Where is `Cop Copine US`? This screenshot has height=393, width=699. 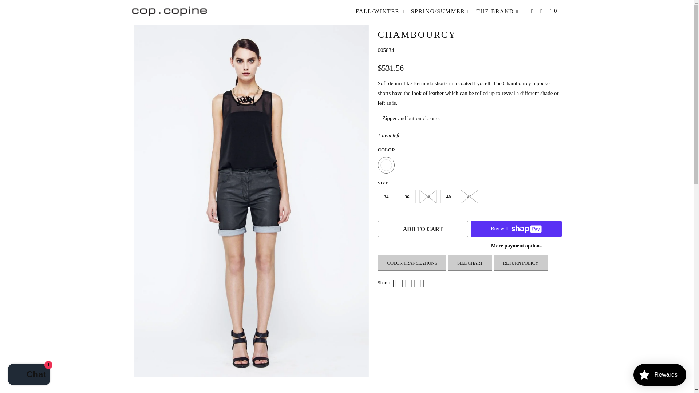
Cop Copine US is located at coordinates (138, 15).